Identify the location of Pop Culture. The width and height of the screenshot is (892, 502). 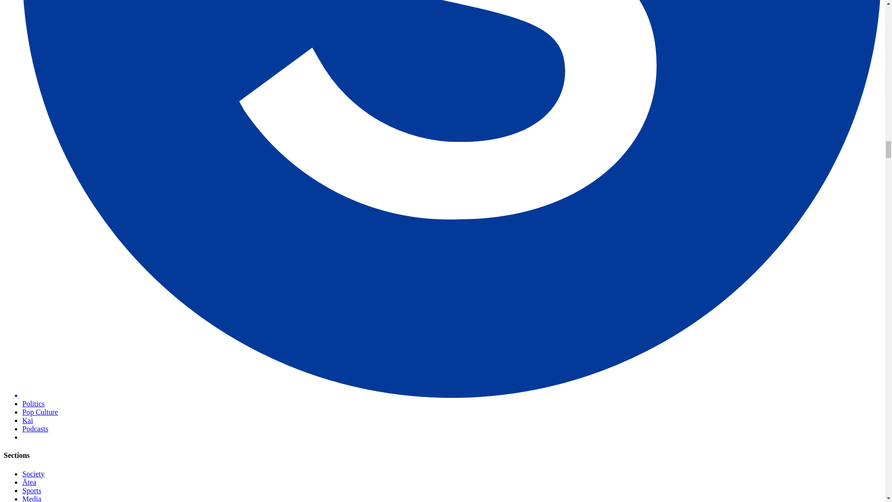
(40, 412).